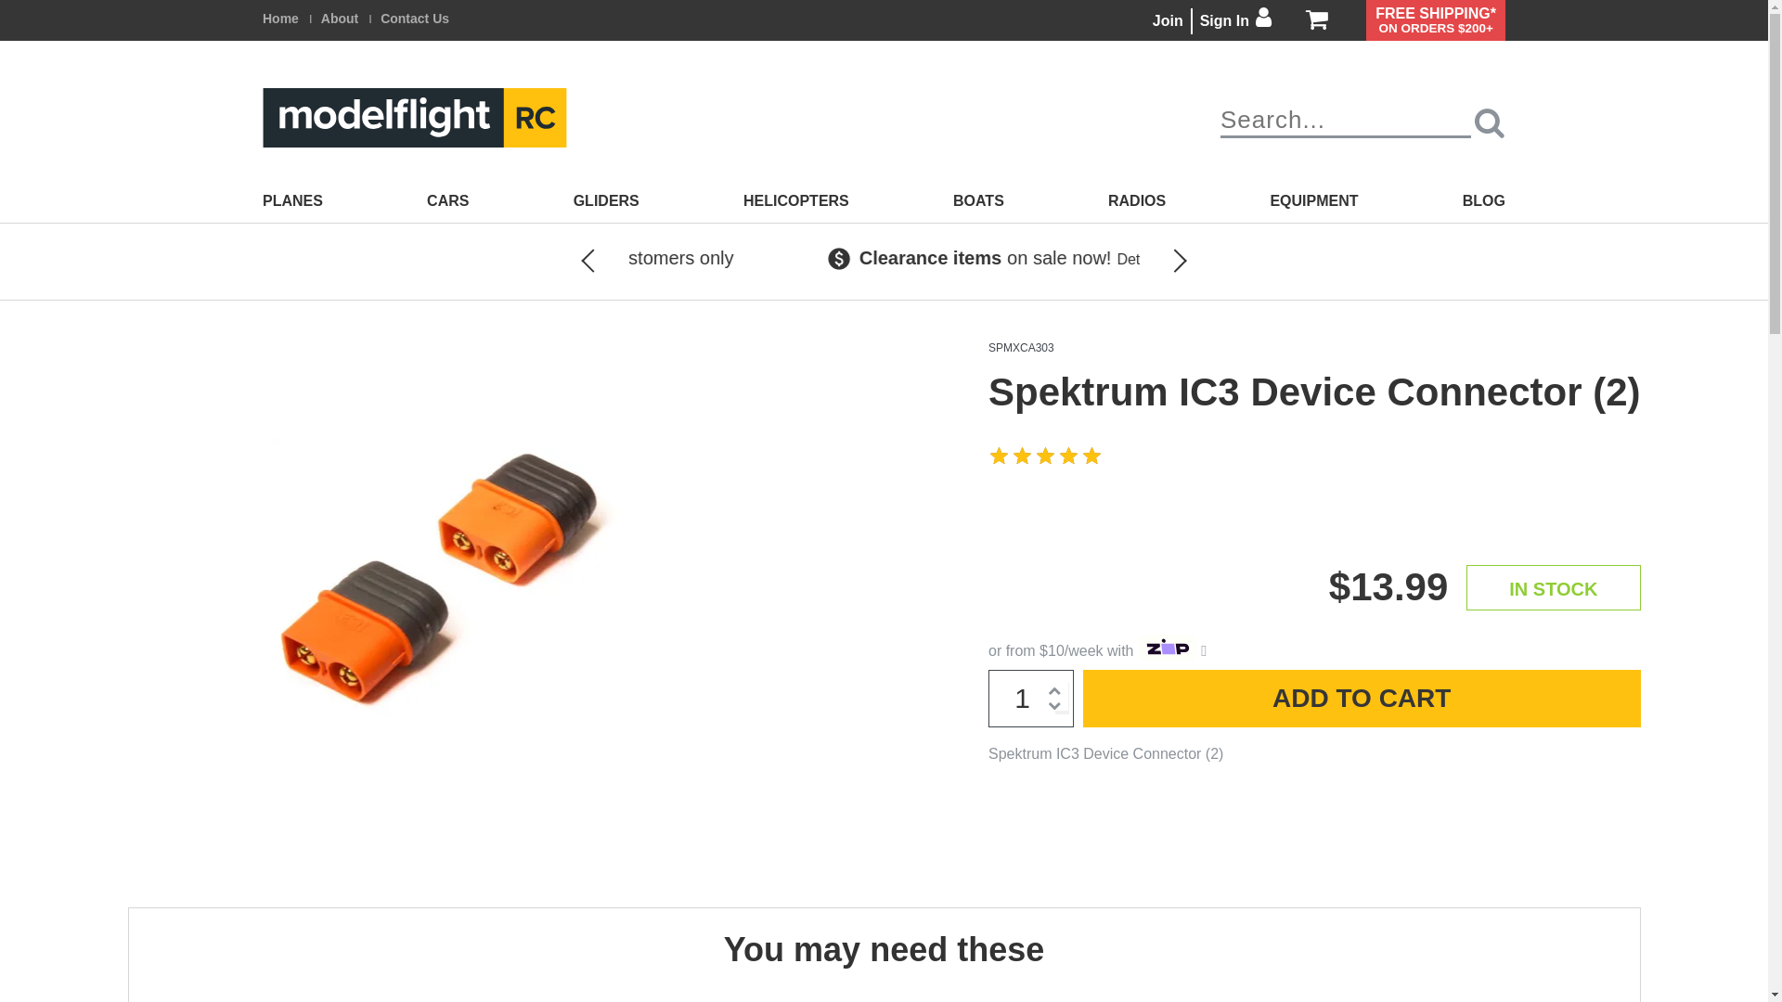  I want to click on 100%, so click(1047, 456).